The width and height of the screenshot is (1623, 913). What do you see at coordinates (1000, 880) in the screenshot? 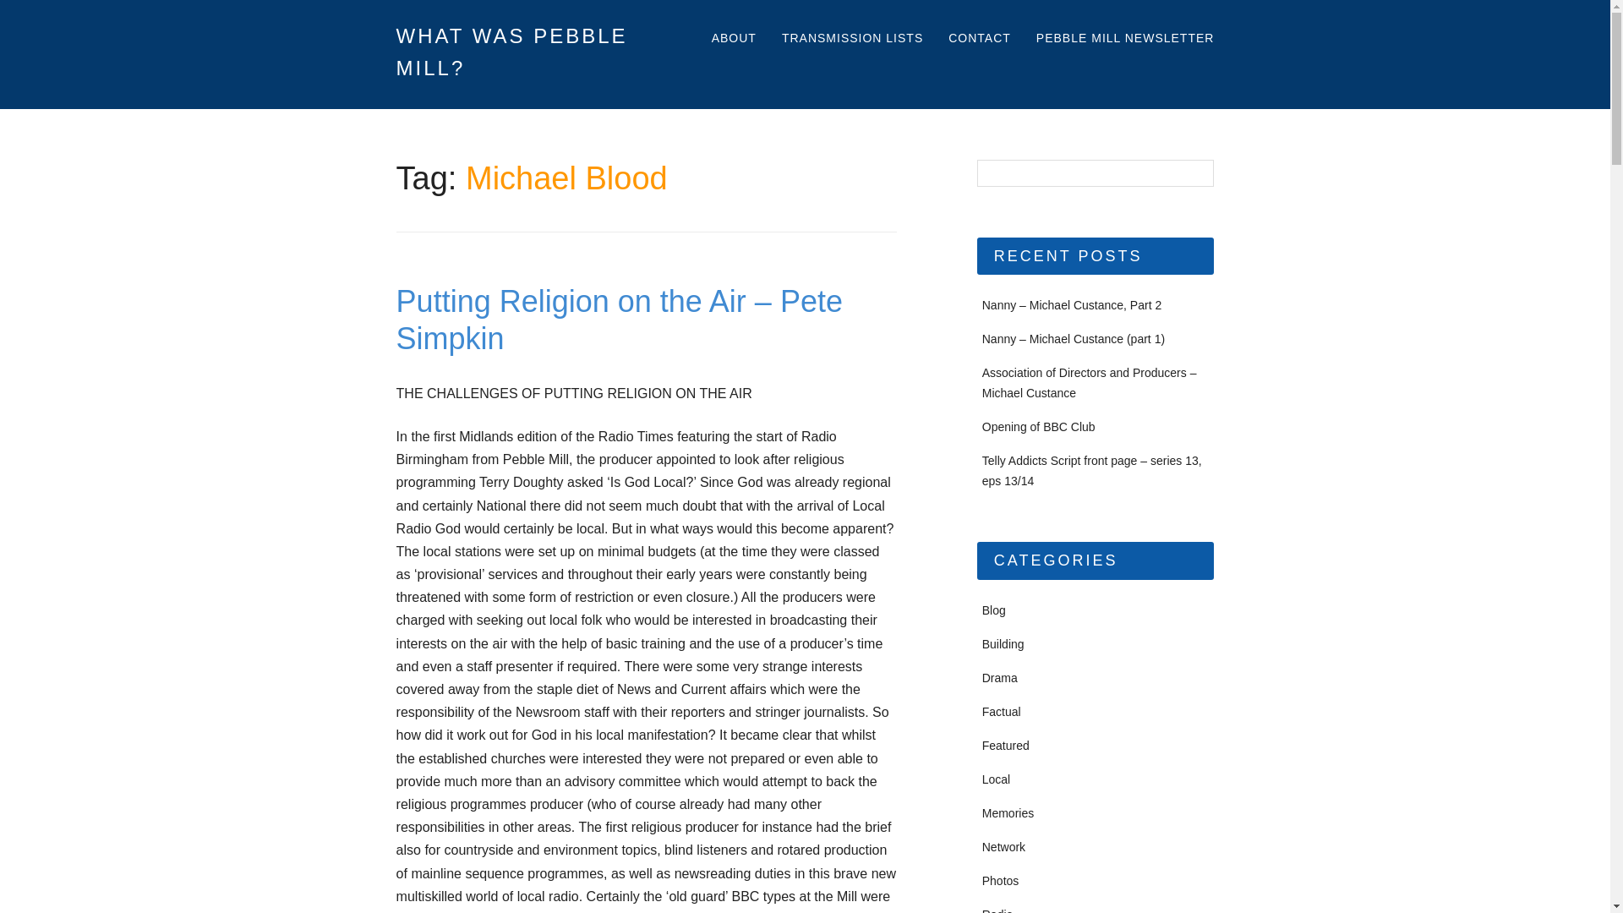
I see `Photos` at bounding box center [1000, 880].